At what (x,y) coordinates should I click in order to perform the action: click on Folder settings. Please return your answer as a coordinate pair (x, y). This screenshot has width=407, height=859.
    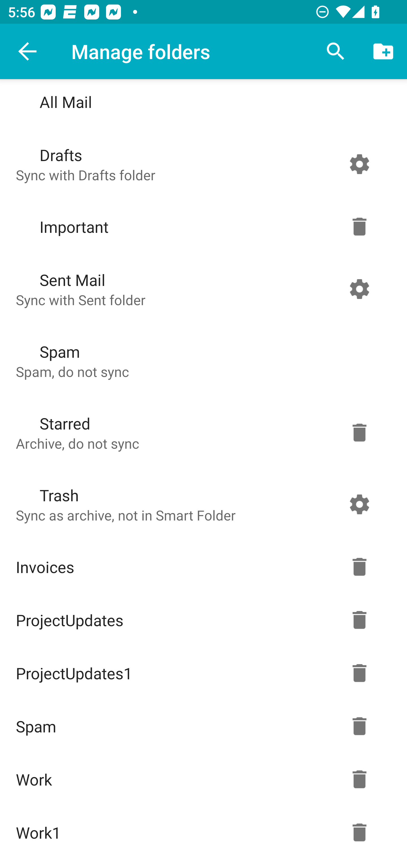
    Looking at the image, I should click on (359, 227).